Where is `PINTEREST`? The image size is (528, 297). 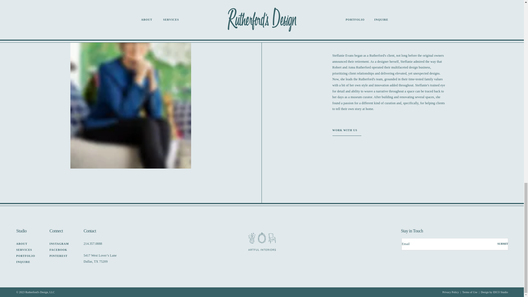
PINTEREST is located at coordinates (64, 256).